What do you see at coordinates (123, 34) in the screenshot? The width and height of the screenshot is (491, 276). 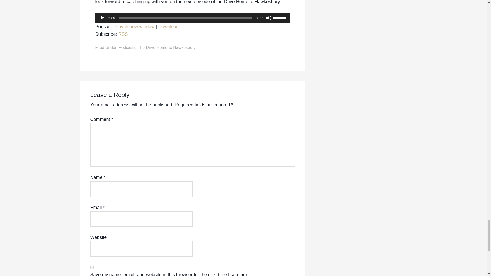 I see `Subscribe via RSS` at bounding box center [123, 34].